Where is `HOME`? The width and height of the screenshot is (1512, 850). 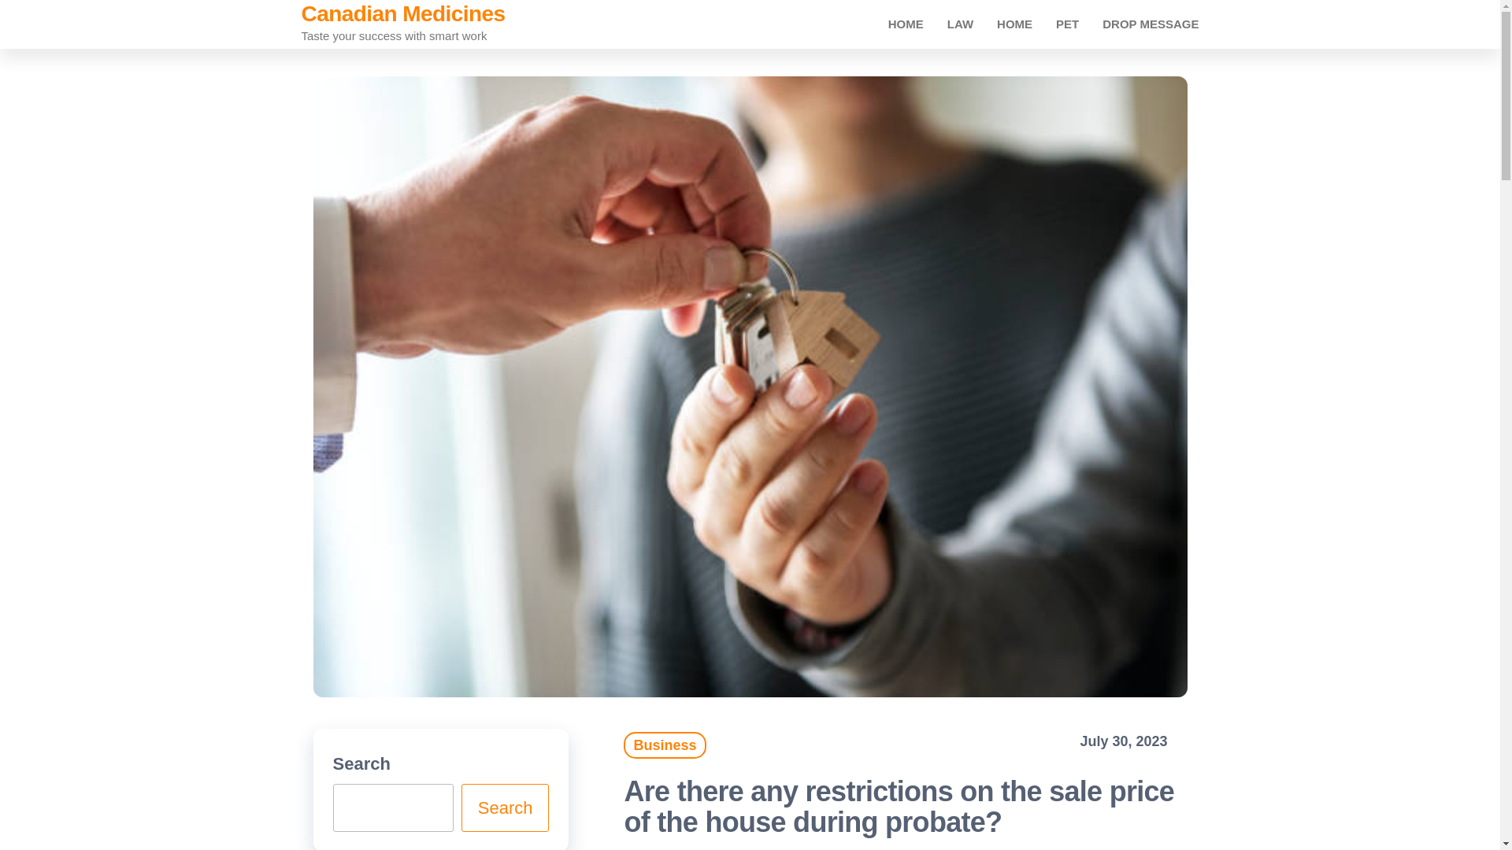 HOME is located at coordinates (906, 24).